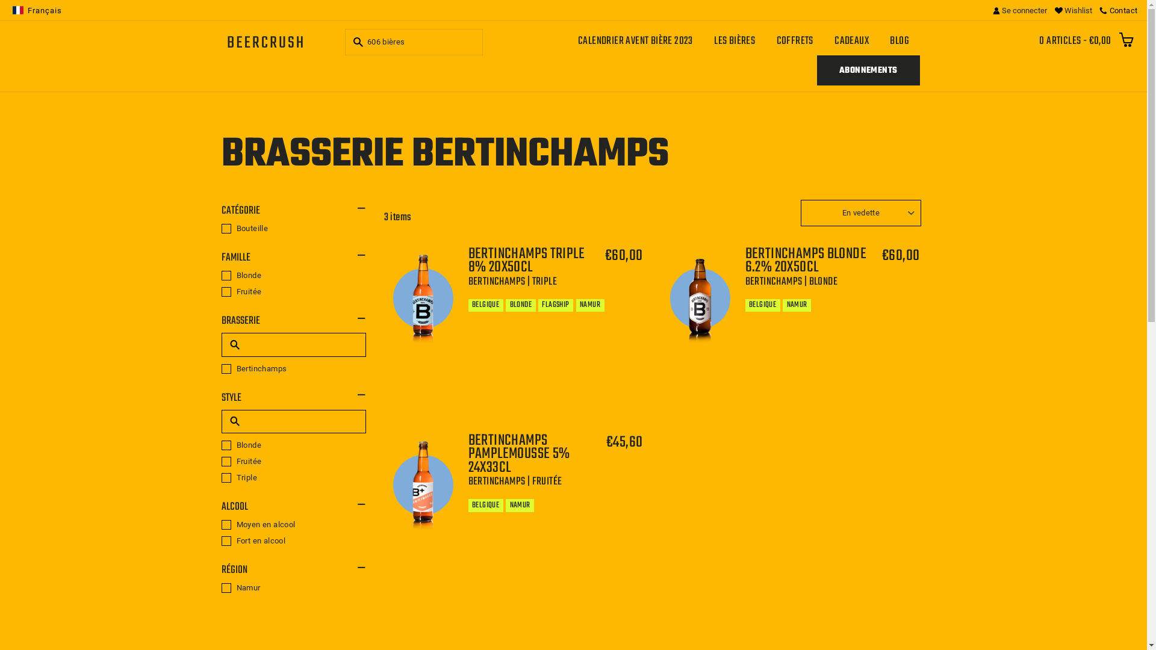  I want to click on Namur, so click(294, 588).